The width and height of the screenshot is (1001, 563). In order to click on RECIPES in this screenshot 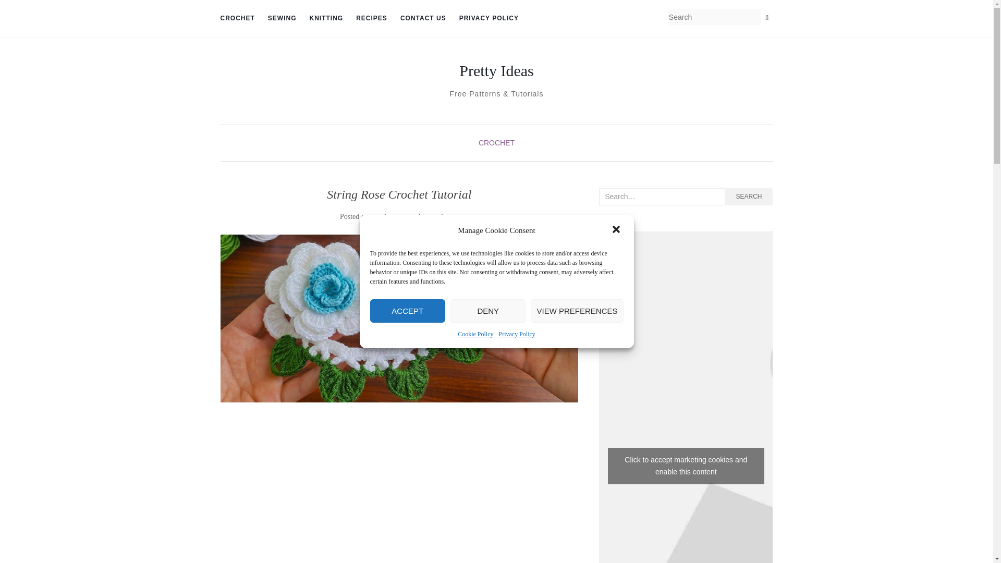, I will do `click(372, 19)`.